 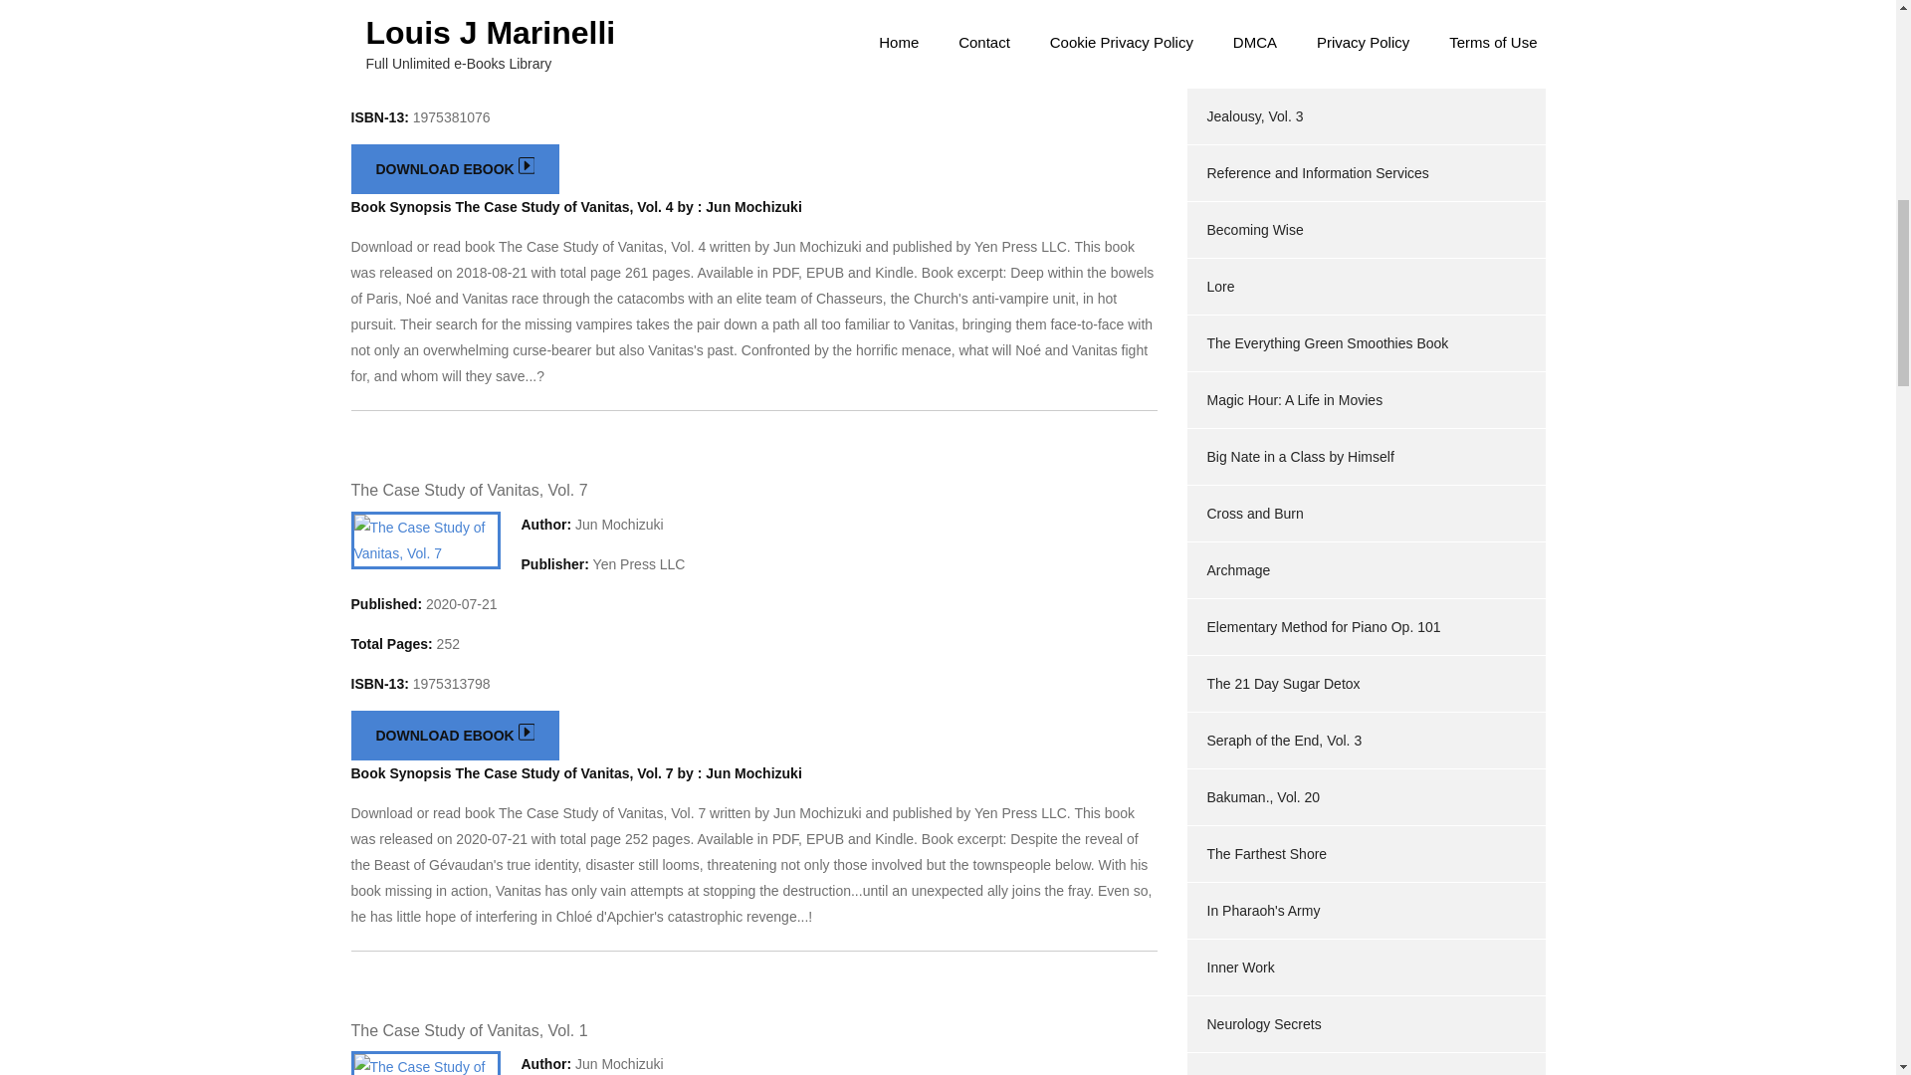 I want to click on The Case Study of Vanitas, Vol. 1, so click(x=468, y=1031).